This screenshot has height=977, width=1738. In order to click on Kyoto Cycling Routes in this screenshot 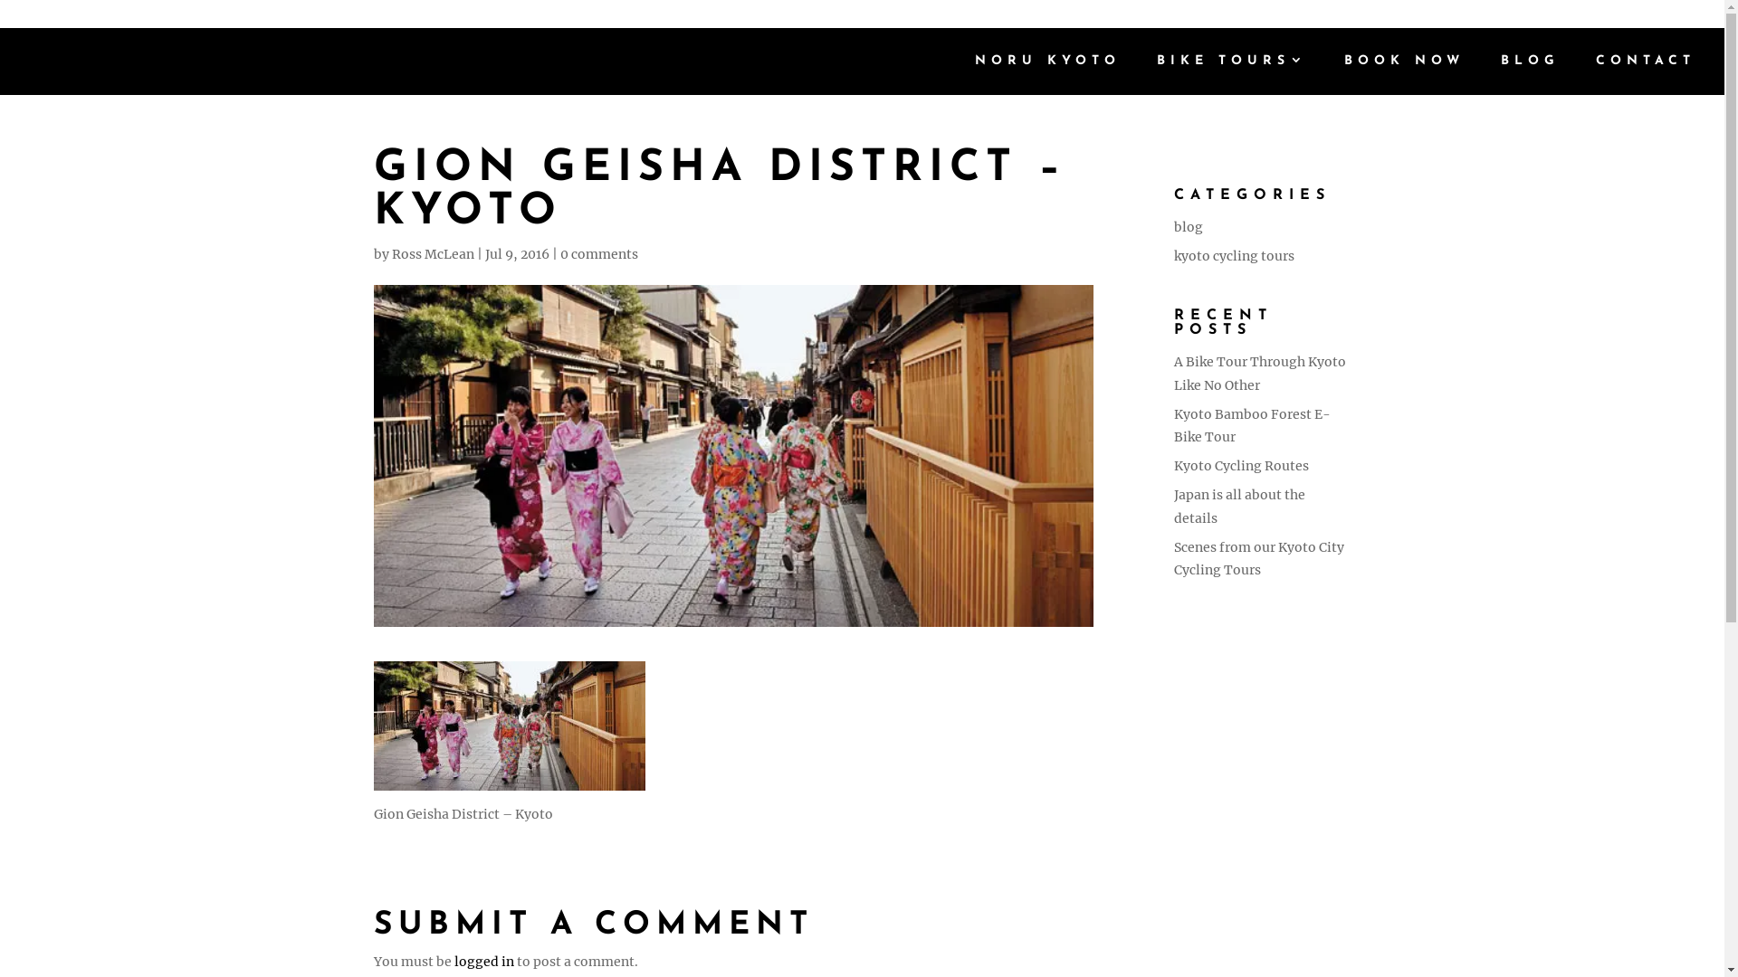, I will do `click(1242, 466)`.